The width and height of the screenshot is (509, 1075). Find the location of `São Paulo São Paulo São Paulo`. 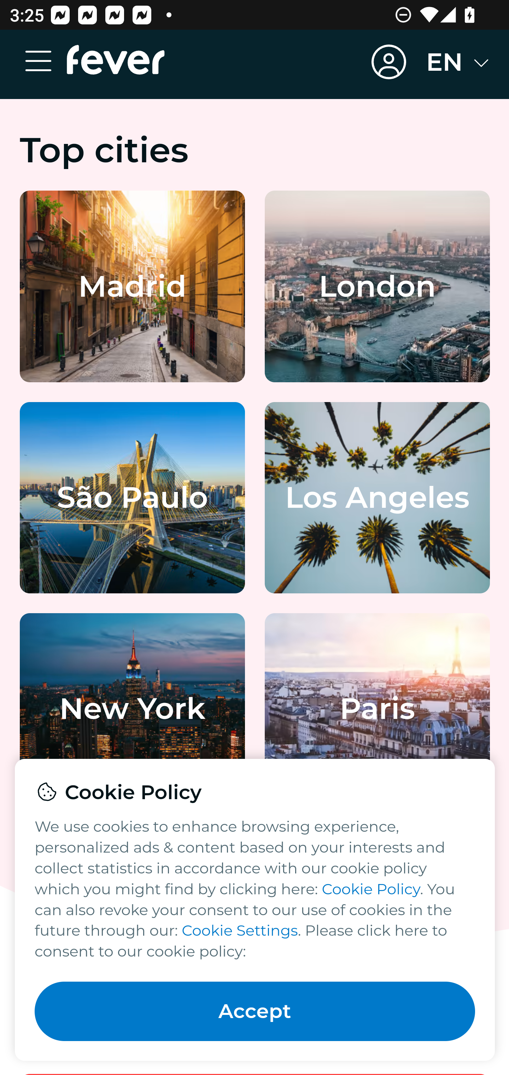

São Paulo São Paulo São Paulo is located at coordinates (133, 498).